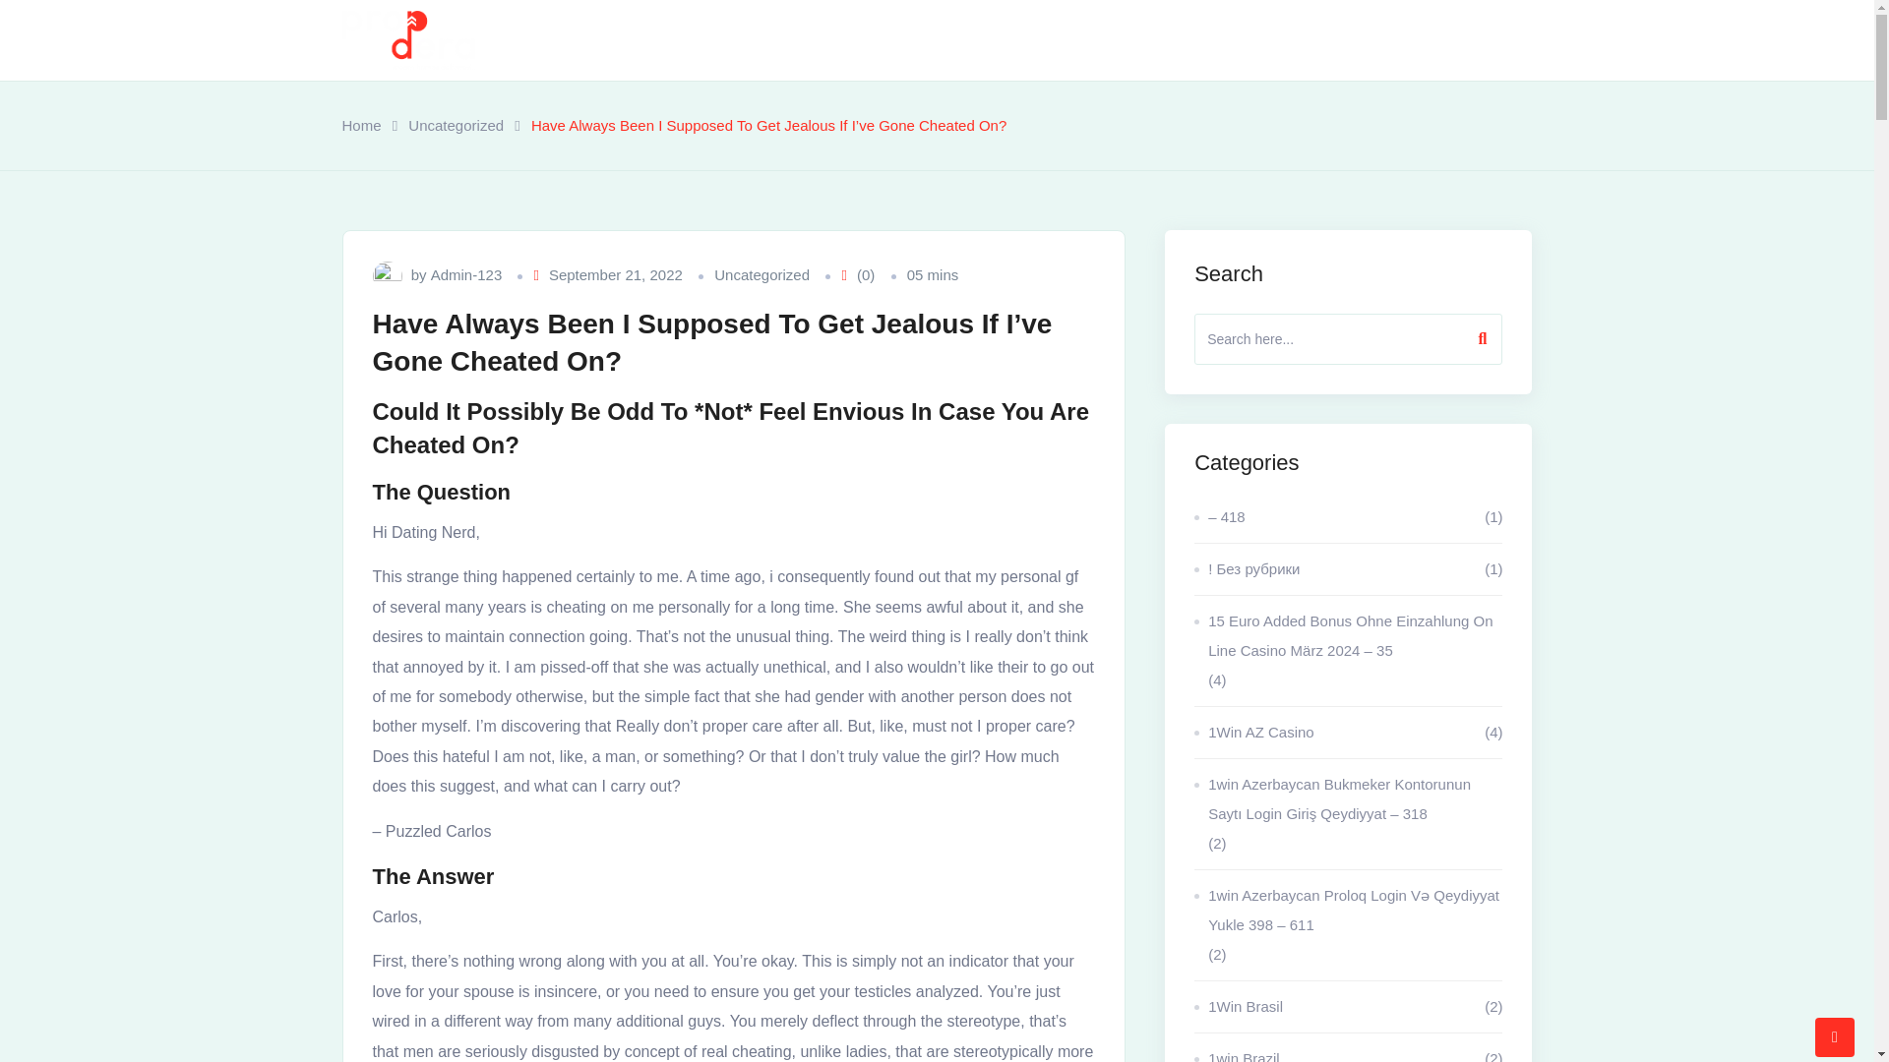 This screenshot has width=1889, height=1062. What do you see at coordinates (466, 275) in the screenshot?
I see `Admin-123` at bounding box center [466, 275].